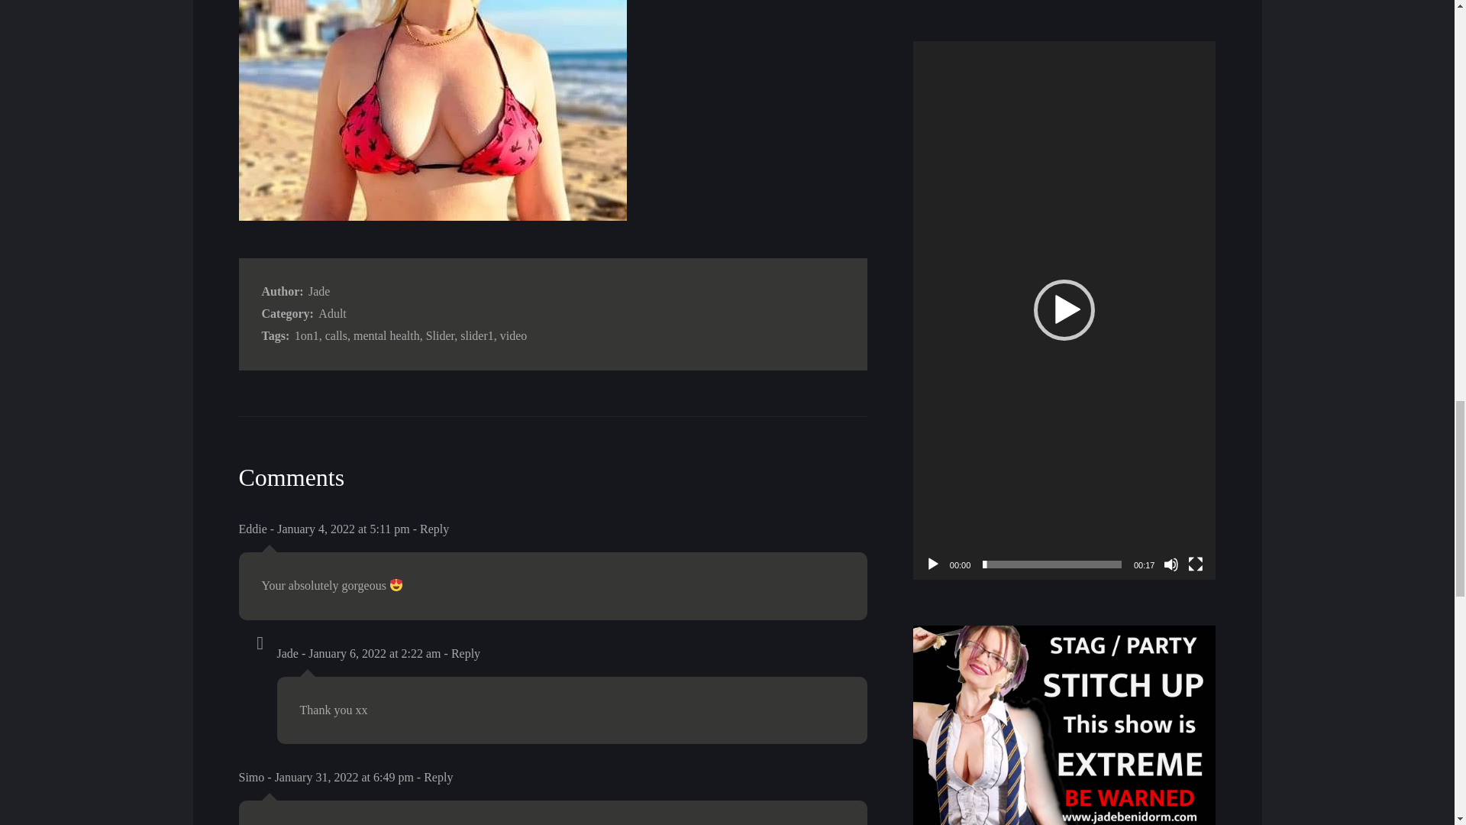  Describe the element at coordinates (434, 529) in the screenshot. I see `Reply` at that location.